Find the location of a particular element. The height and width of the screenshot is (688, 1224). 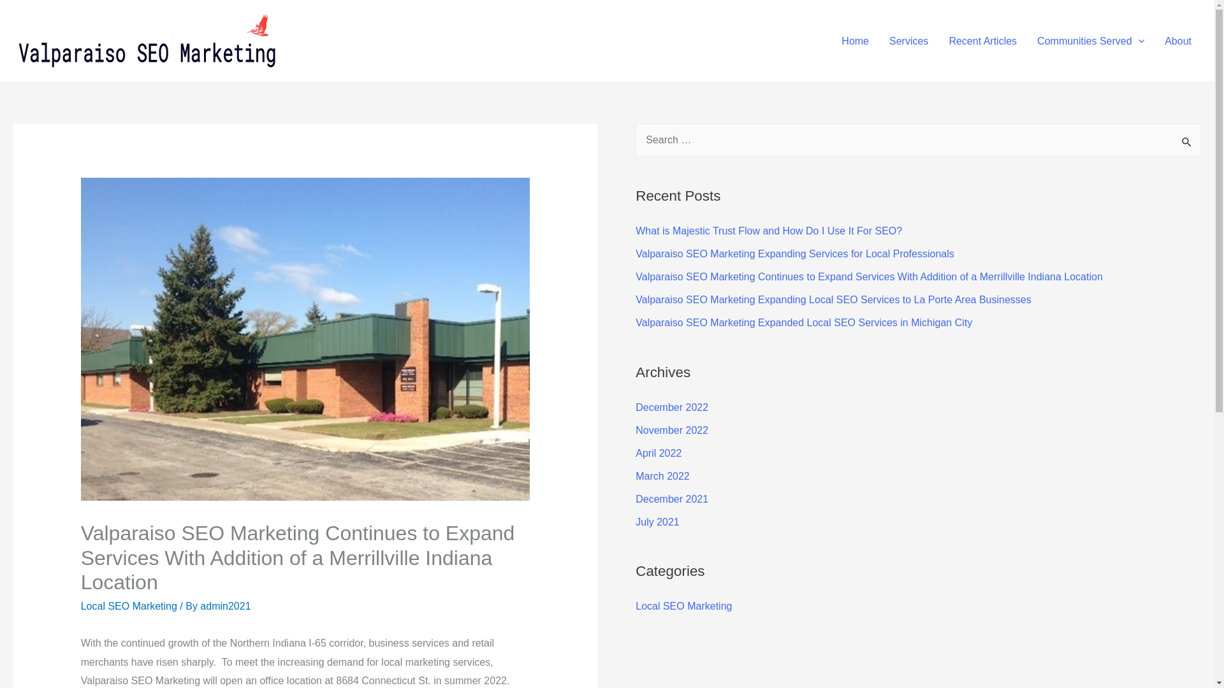

Local SEO Marketing is located at coordinates (129, 606).